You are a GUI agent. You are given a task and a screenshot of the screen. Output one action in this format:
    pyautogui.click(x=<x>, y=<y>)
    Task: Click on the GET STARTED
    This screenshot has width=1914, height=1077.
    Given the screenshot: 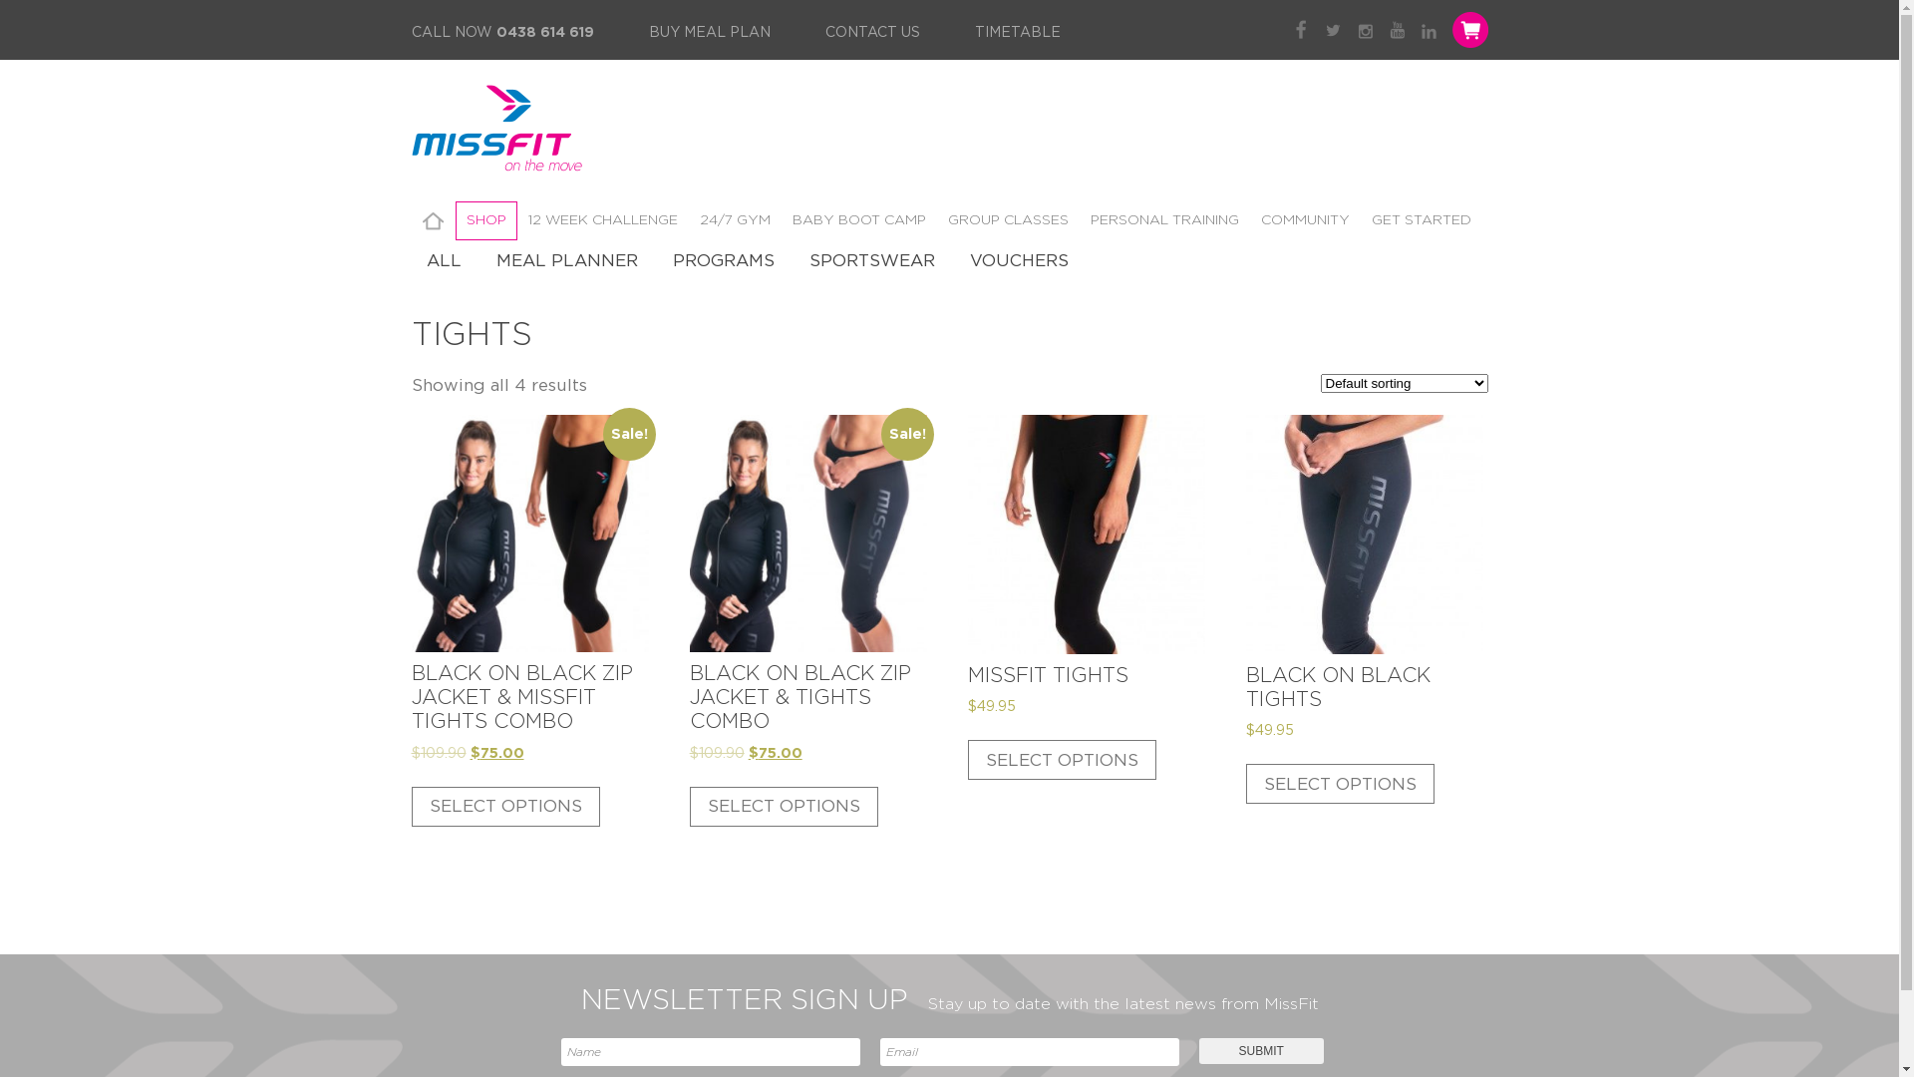 What is the action you would take?
    pyautogui.click(x=1421, y=221)
    